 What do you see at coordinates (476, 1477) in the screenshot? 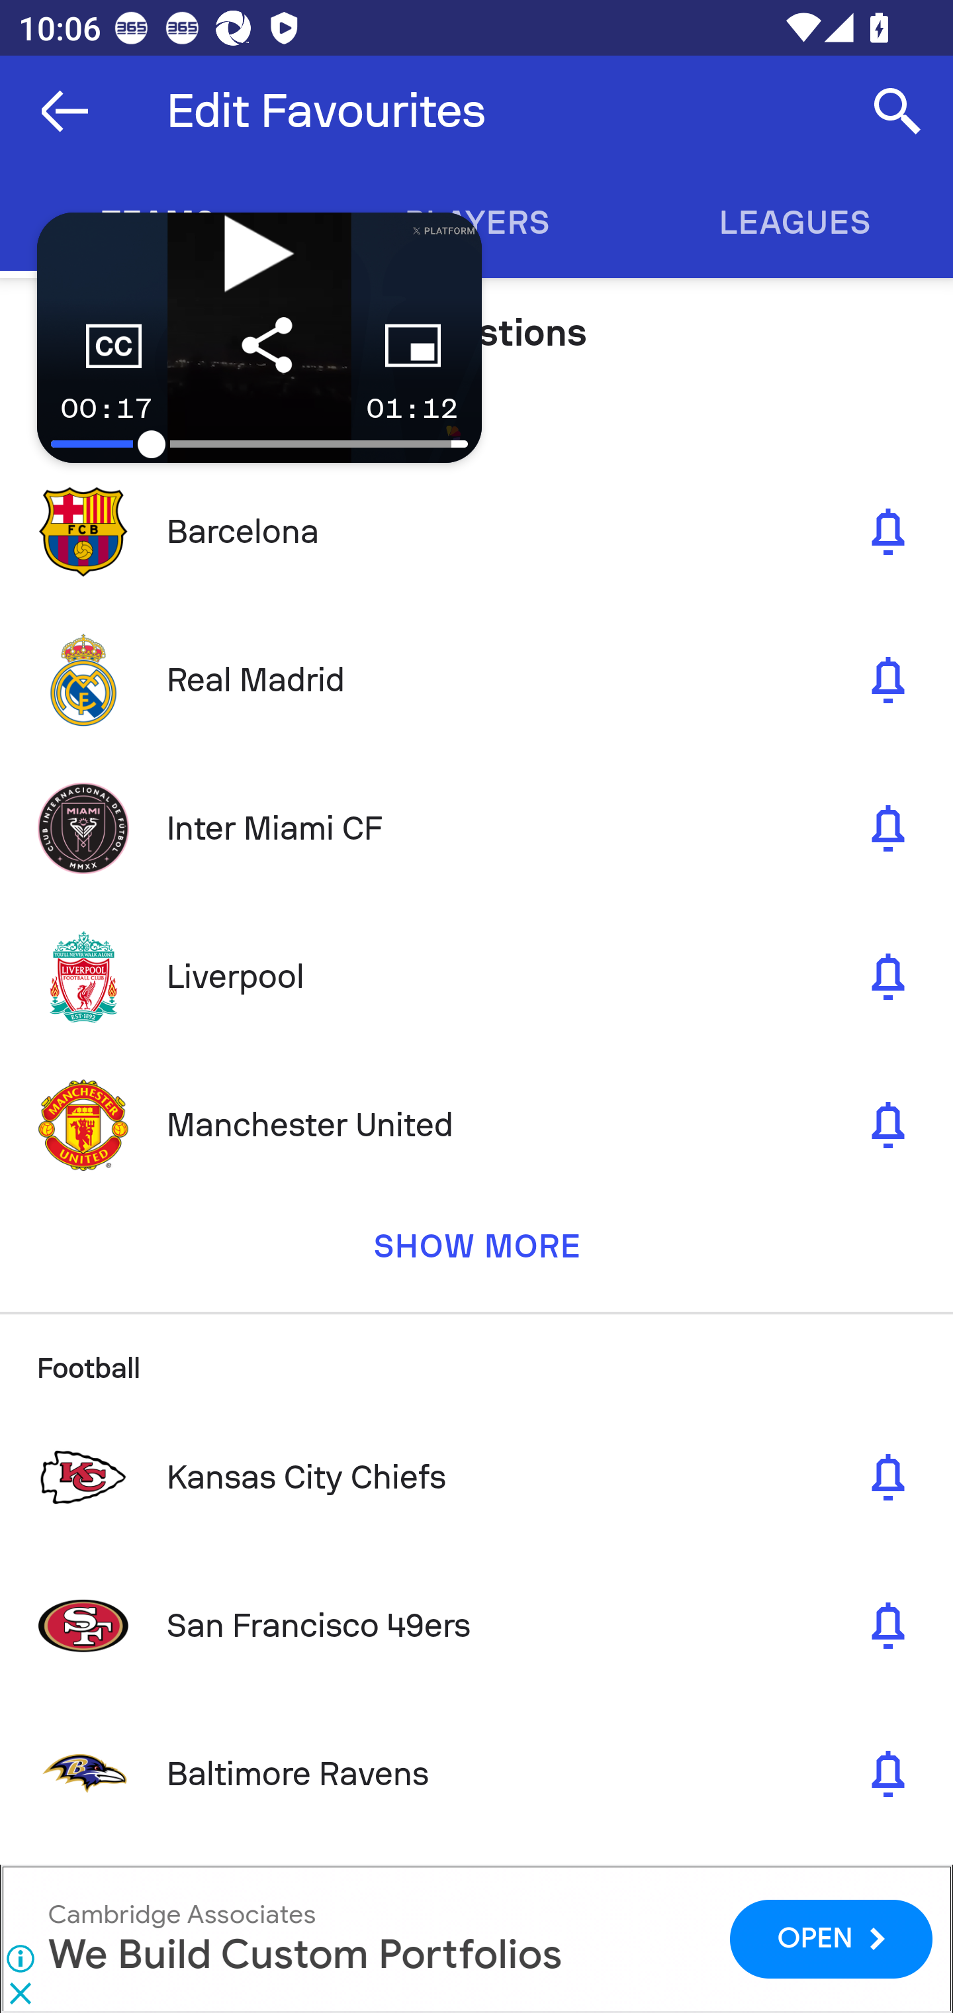
I see `Kansas City Chiefs` at bounding box center [476, 1477].